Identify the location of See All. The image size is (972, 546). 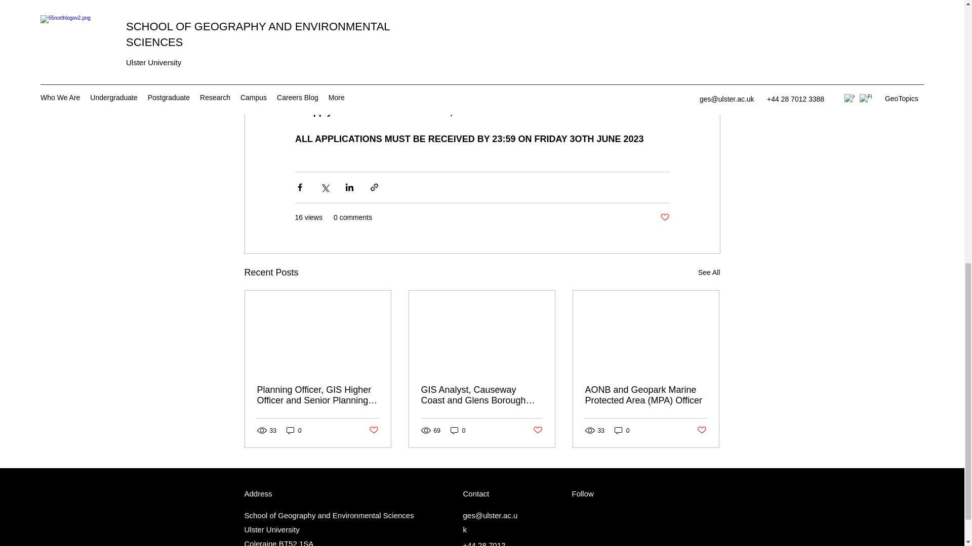
(709, 272).